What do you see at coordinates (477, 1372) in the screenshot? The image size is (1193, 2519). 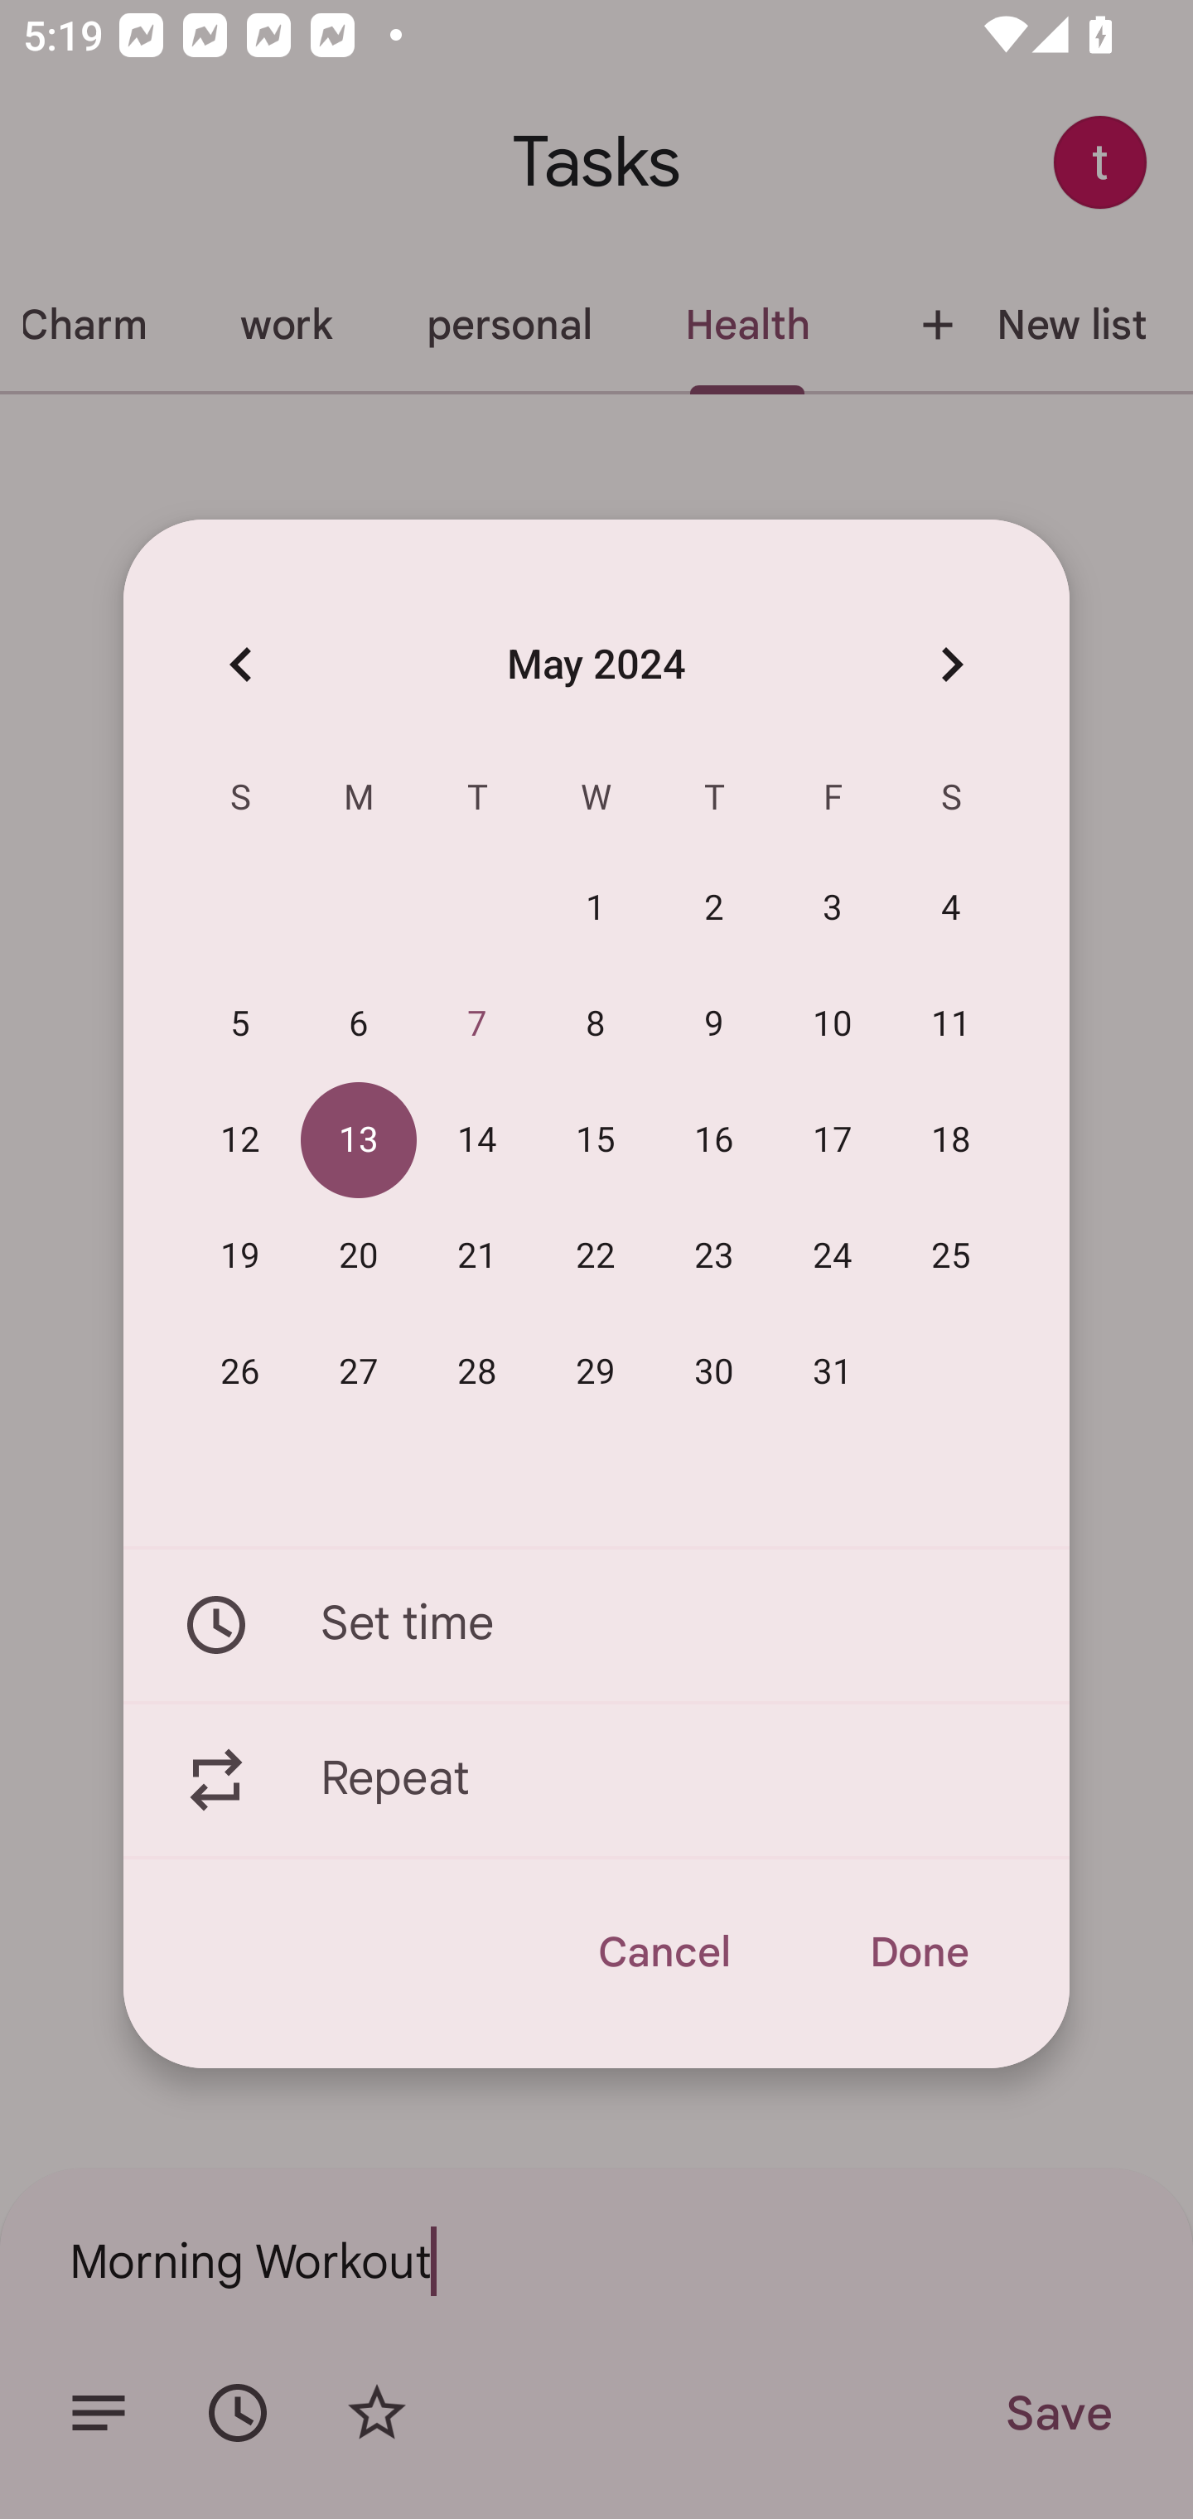 I see `28 28 May 2024` at bounding box center [477, 1372].